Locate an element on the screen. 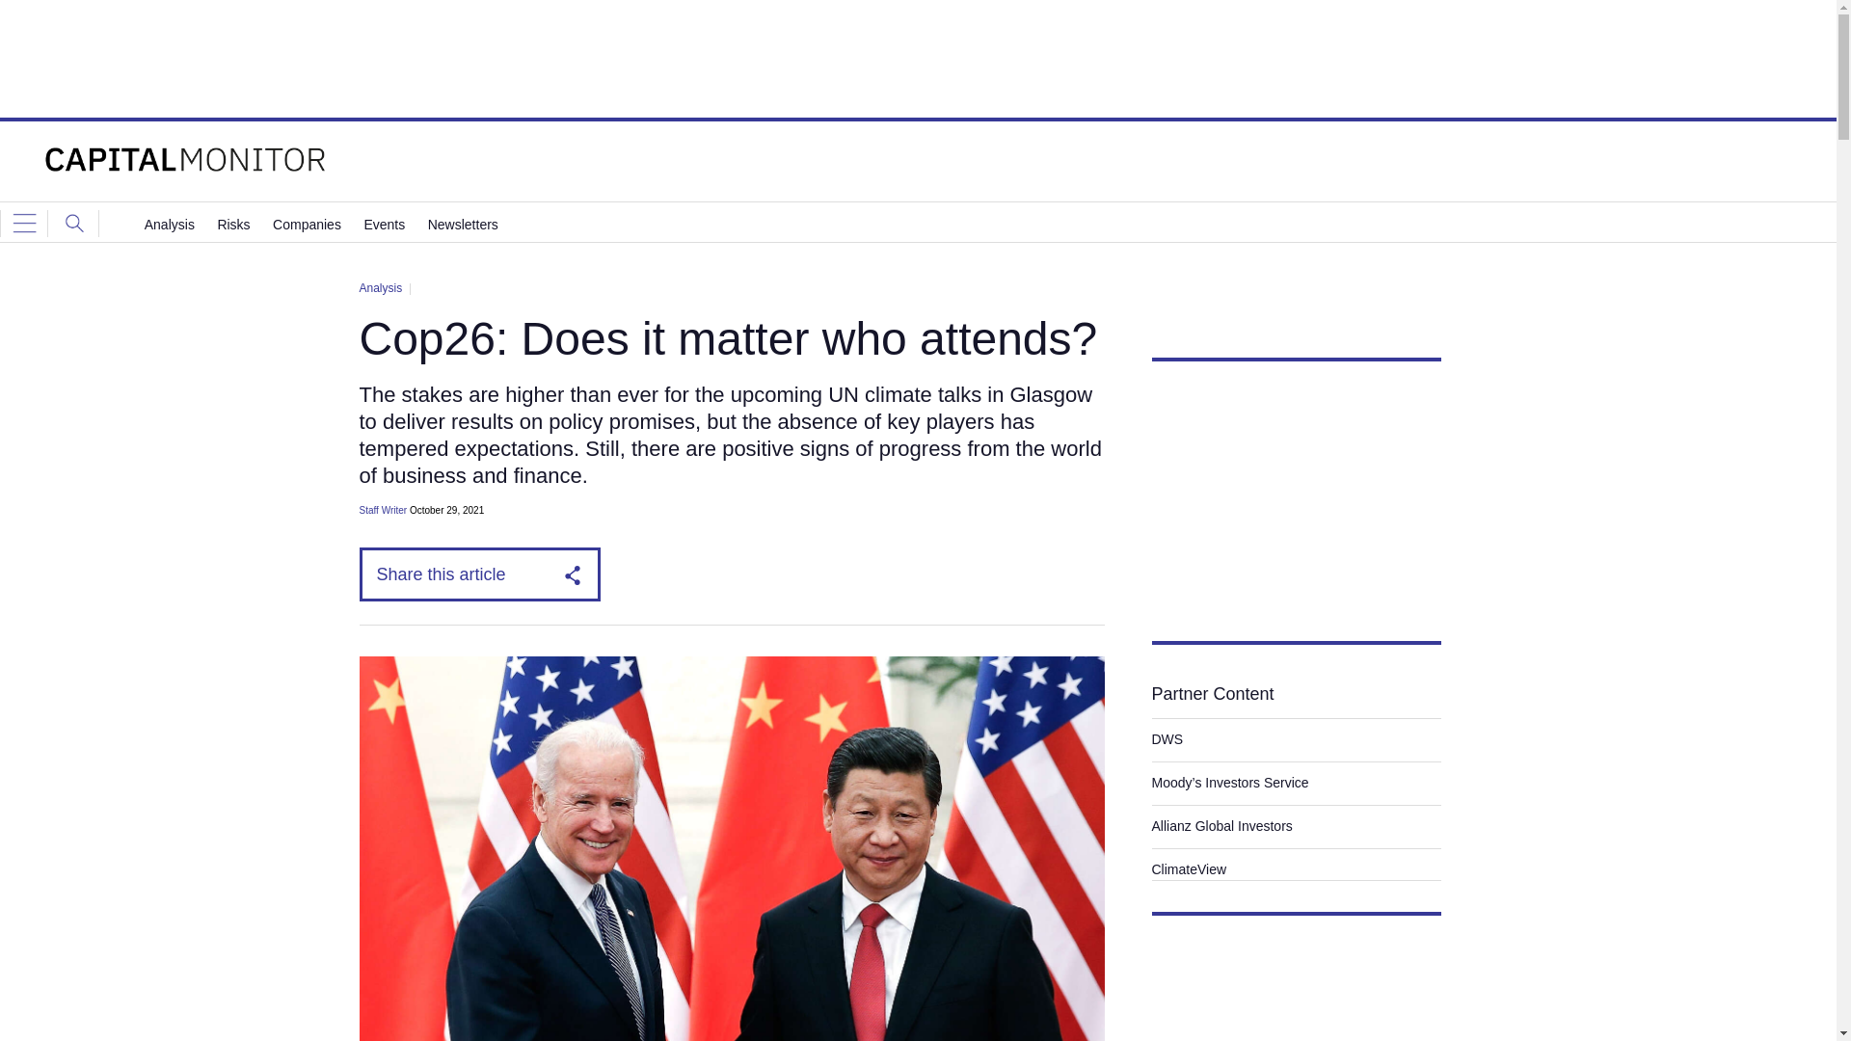 This screenshot has width=1851, height=1041. Analysis is located at coordinates (380, 287).